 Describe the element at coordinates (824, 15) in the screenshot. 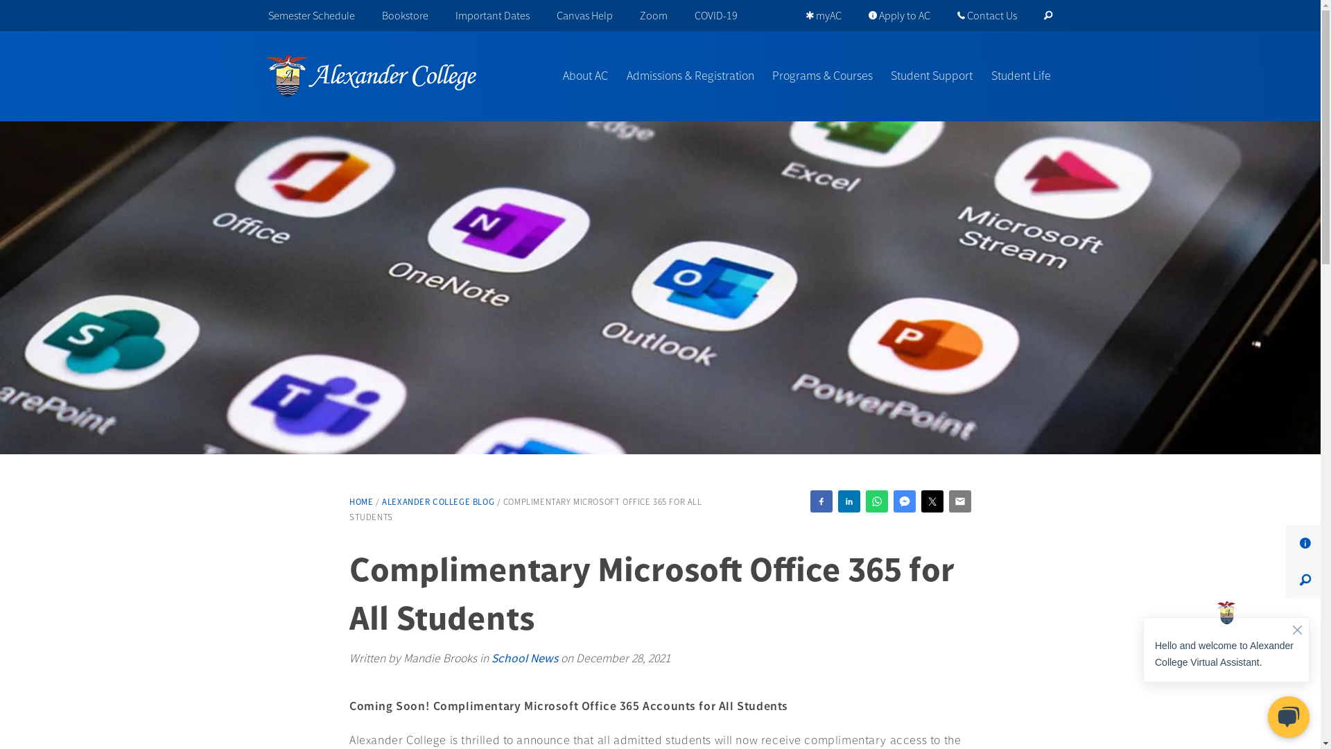

I see `myAC` at that location.